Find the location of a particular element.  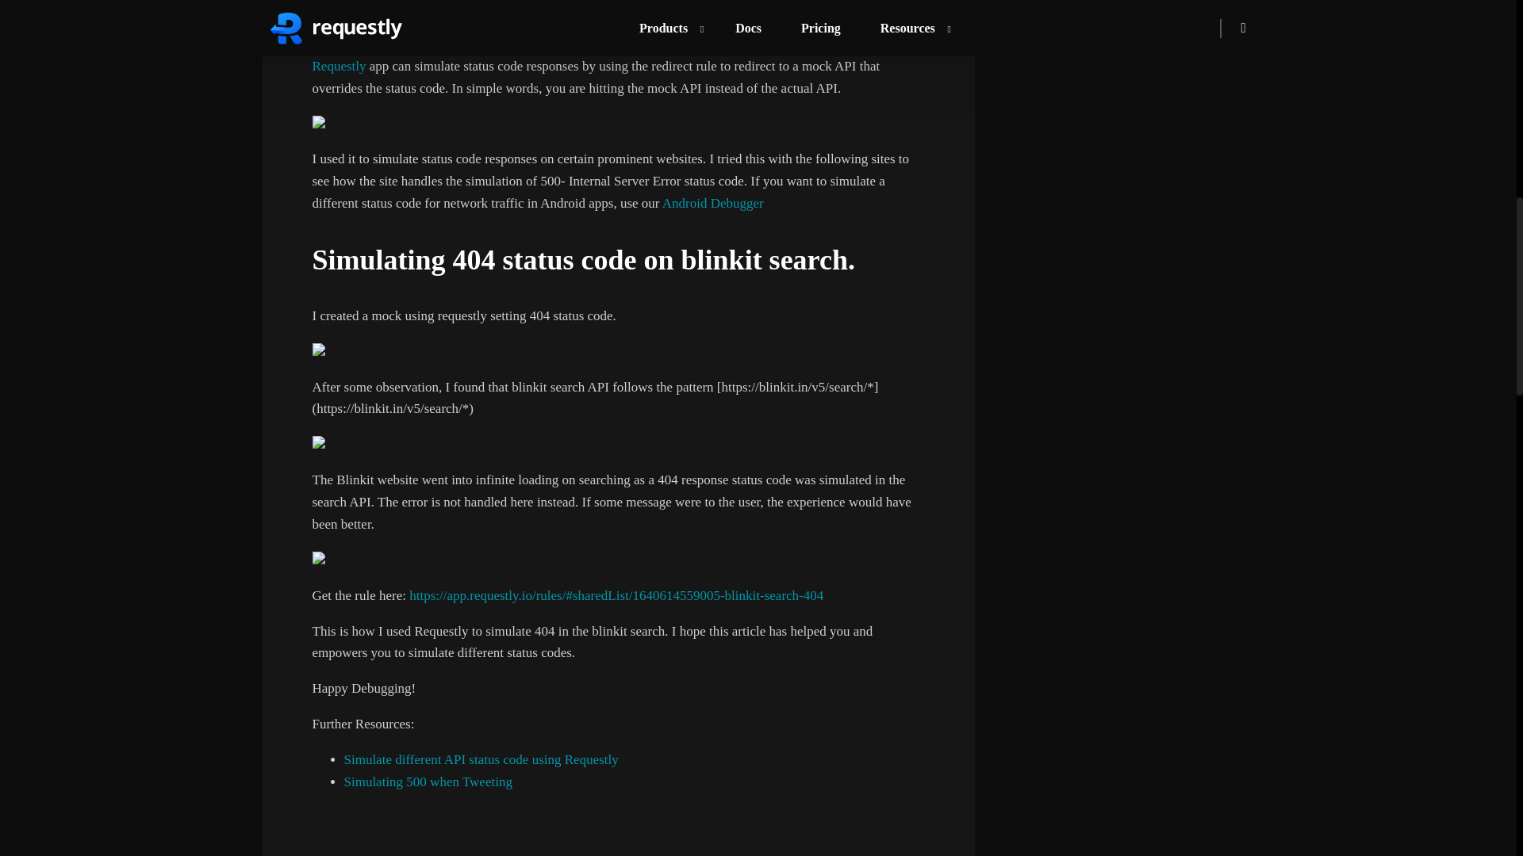

Mock API responses is located at coordinates (626, 8).